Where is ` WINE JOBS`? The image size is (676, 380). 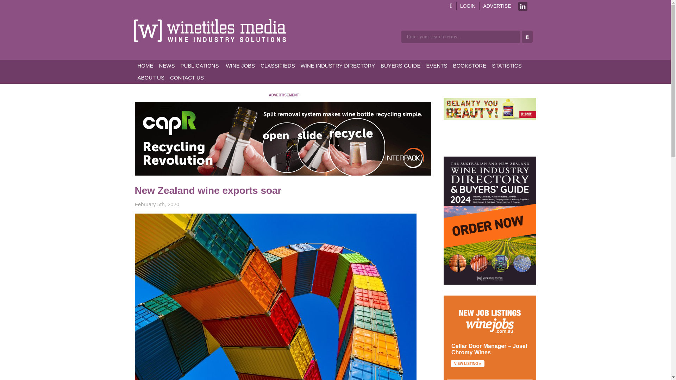  WINE JOBS is located at coordinates (239, 65).